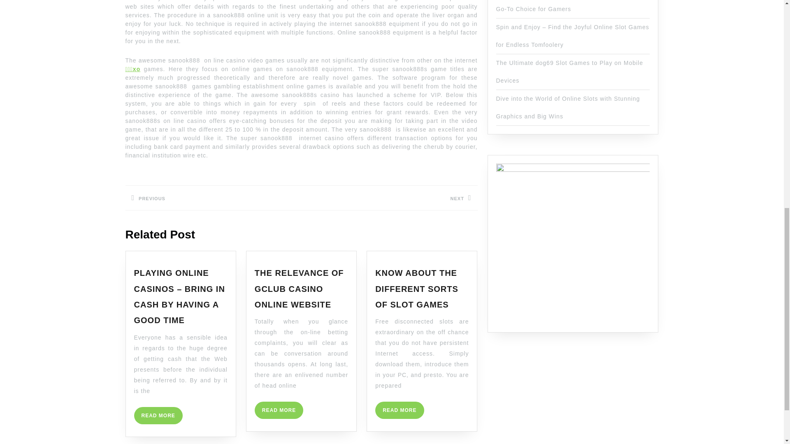 The width and height of the screenshot is (790, 444). Describe the element at coordinates (399, 410) in the screenshot. I see `The Relevance of Gclub Casino Online Website` at that location.